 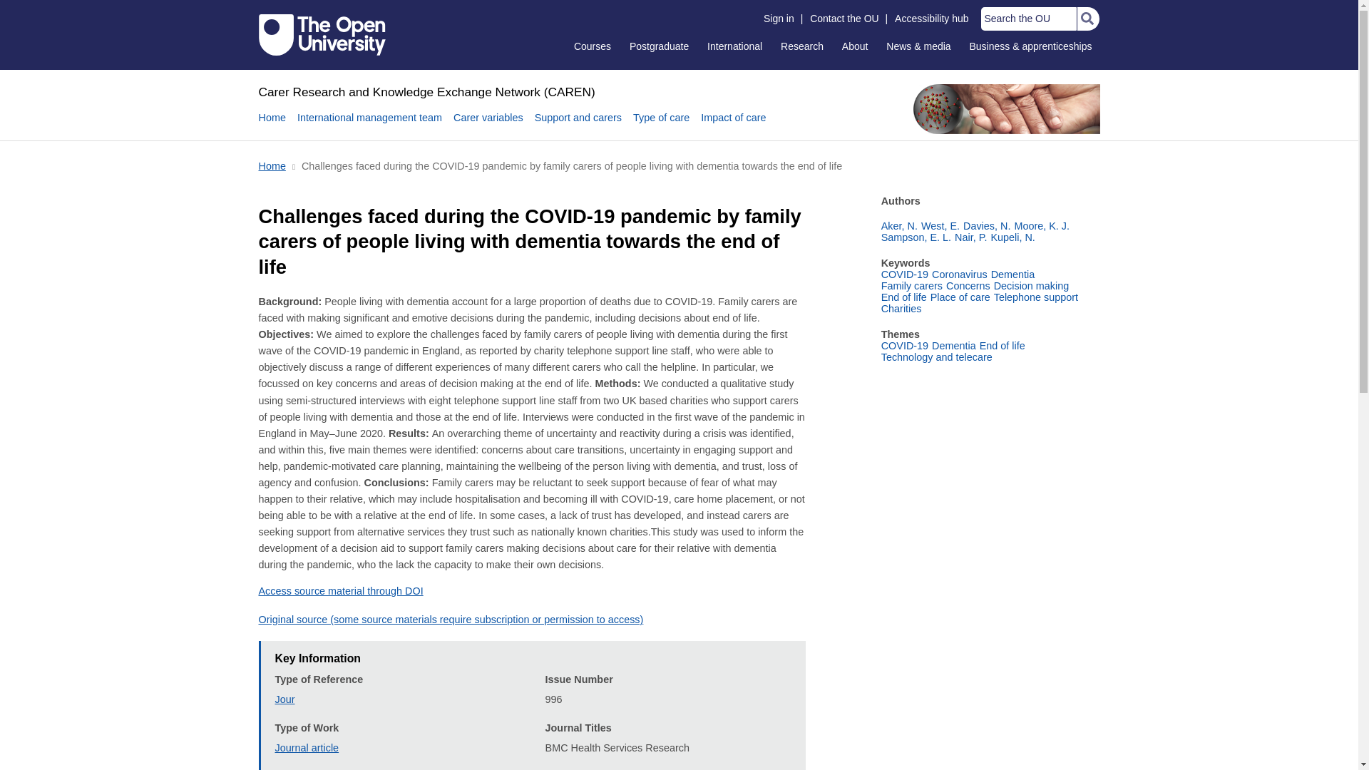 I want to click on Search, so click(x=1087, y=19).